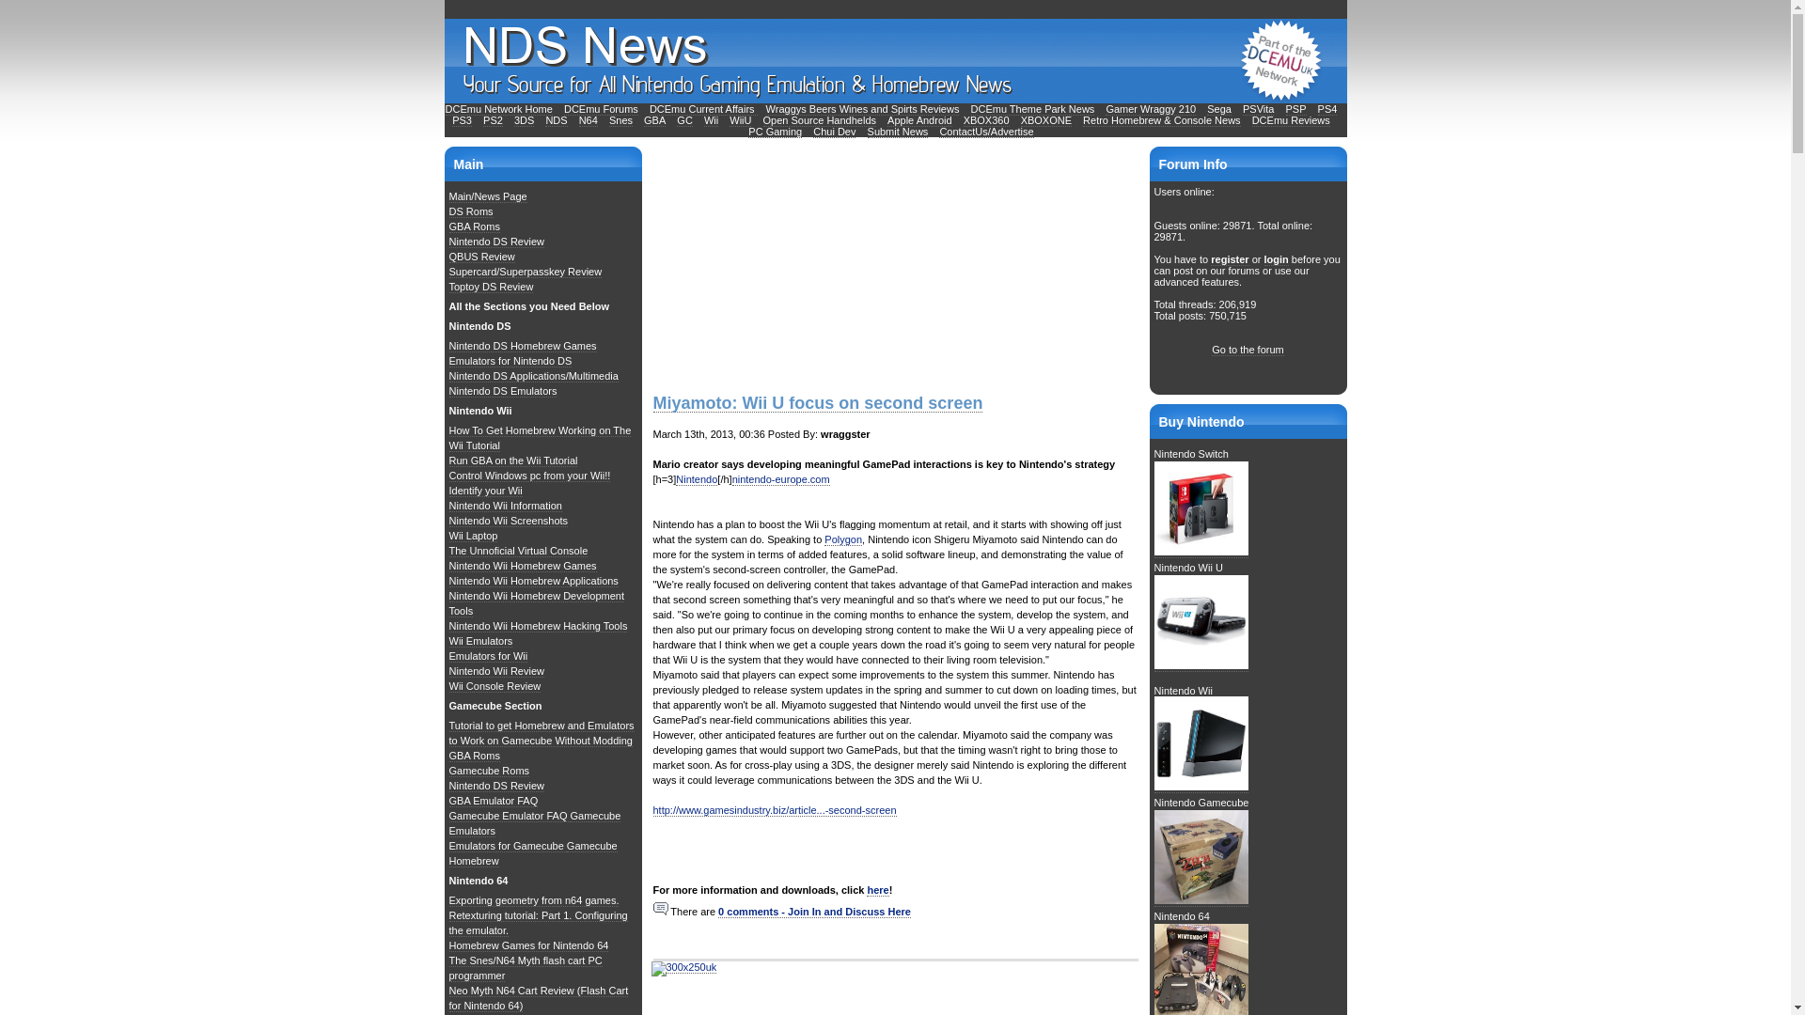  I want to click on Emulators for Nintendo DS, so click(510, 361).